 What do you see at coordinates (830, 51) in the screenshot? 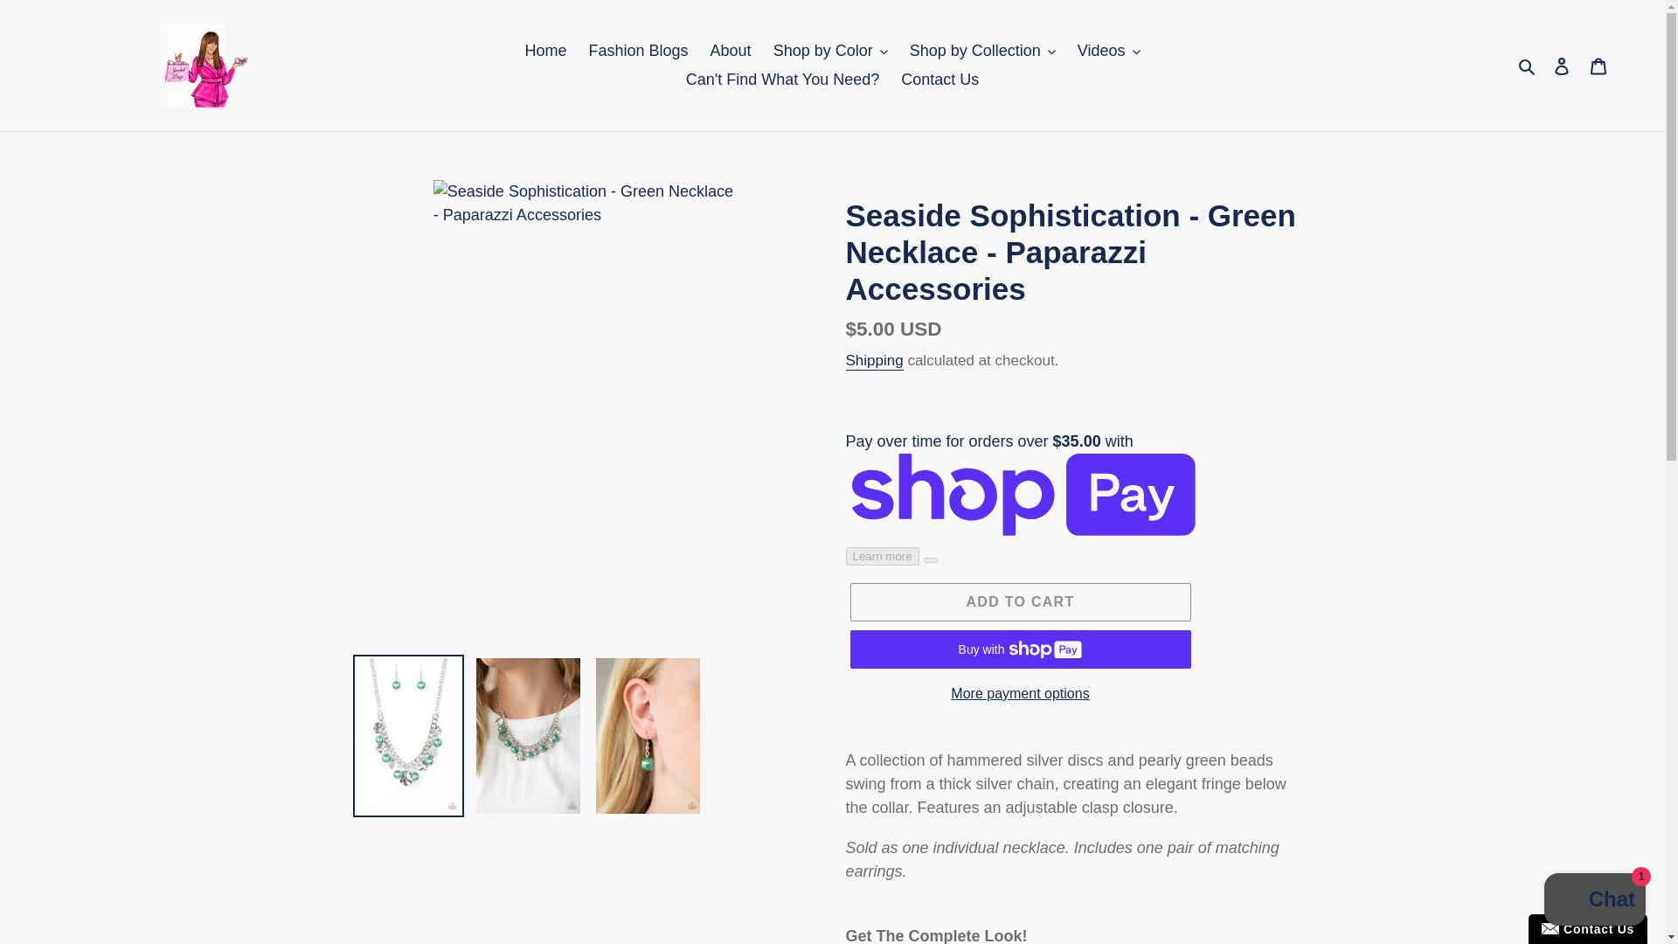
I see `Shop by Color` at bounding box center [830, 51].